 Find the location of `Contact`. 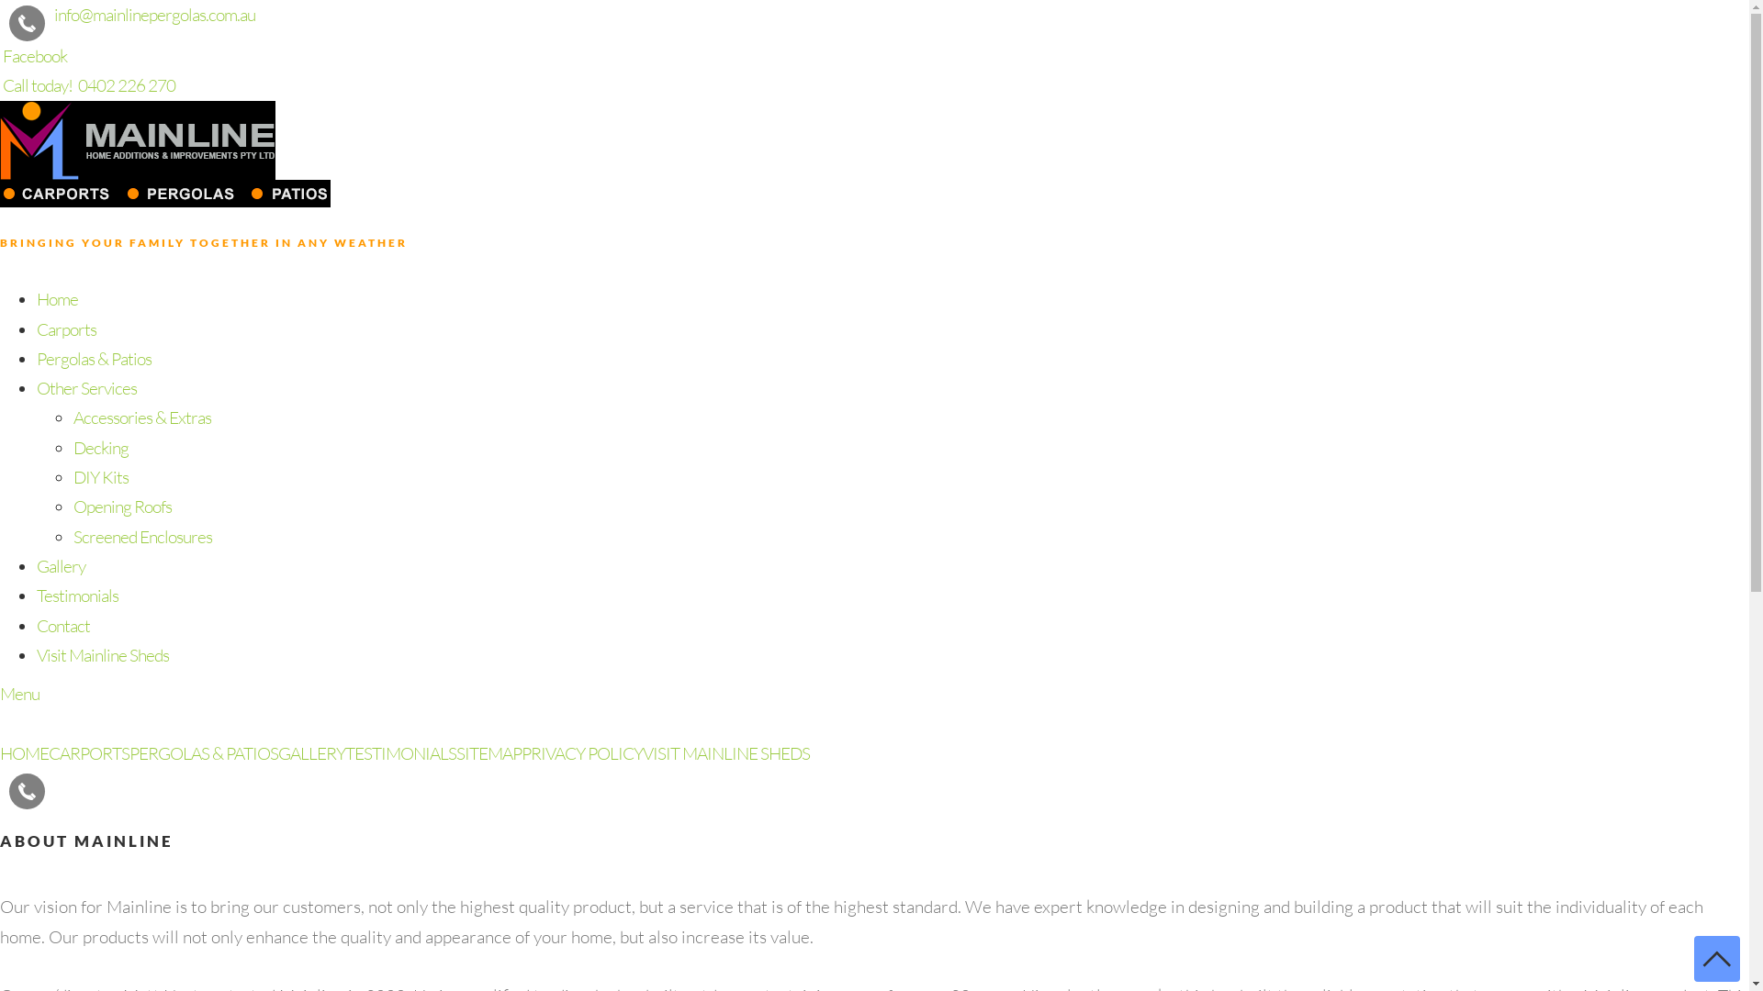

Contact is located at coordinates (63, 626).